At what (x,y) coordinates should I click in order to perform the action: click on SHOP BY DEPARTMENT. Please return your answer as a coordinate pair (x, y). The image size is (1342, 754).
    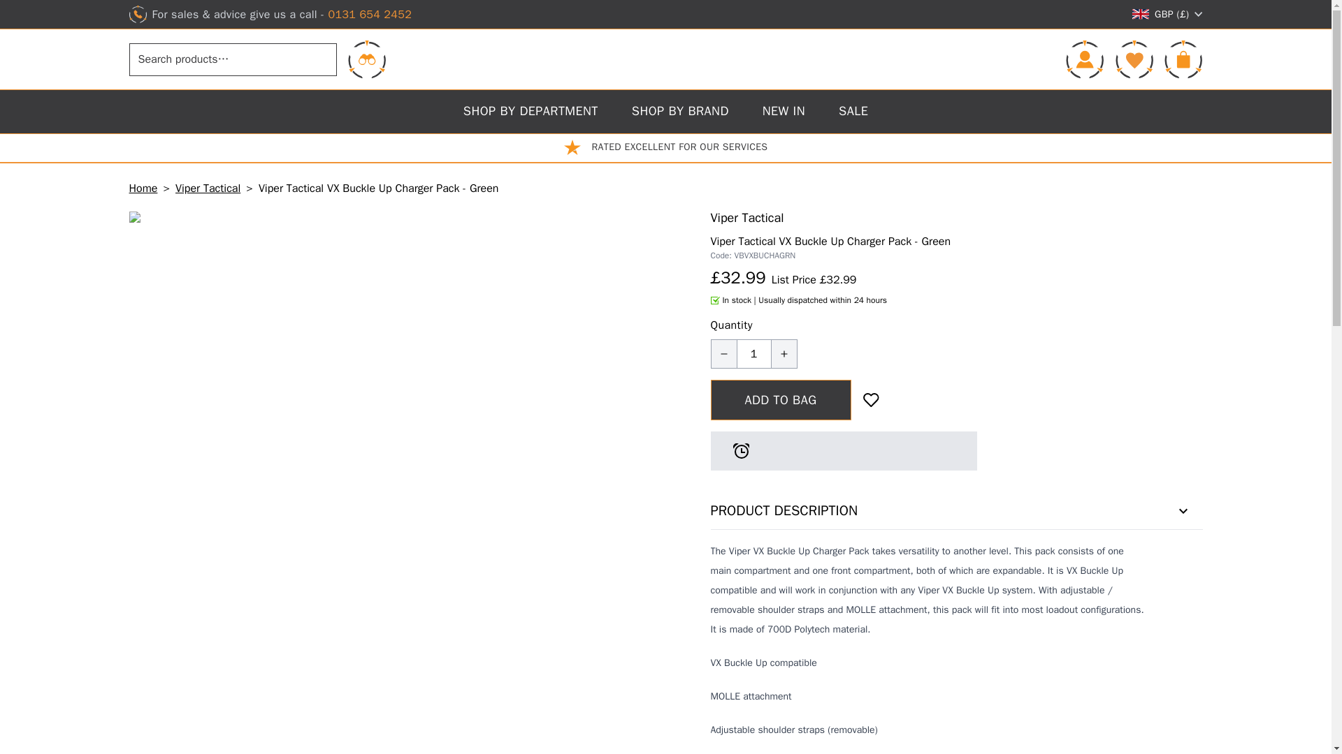
    Looking at the image, I should click on (531, 112).